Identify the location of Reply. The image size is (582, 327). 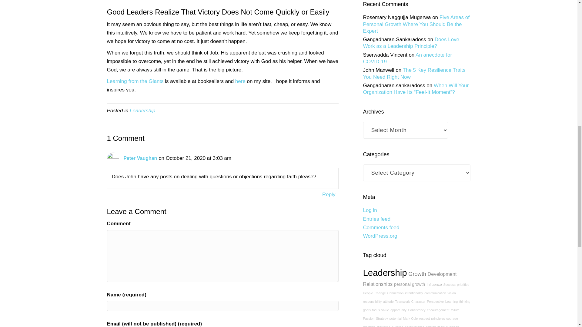
(329, 194).